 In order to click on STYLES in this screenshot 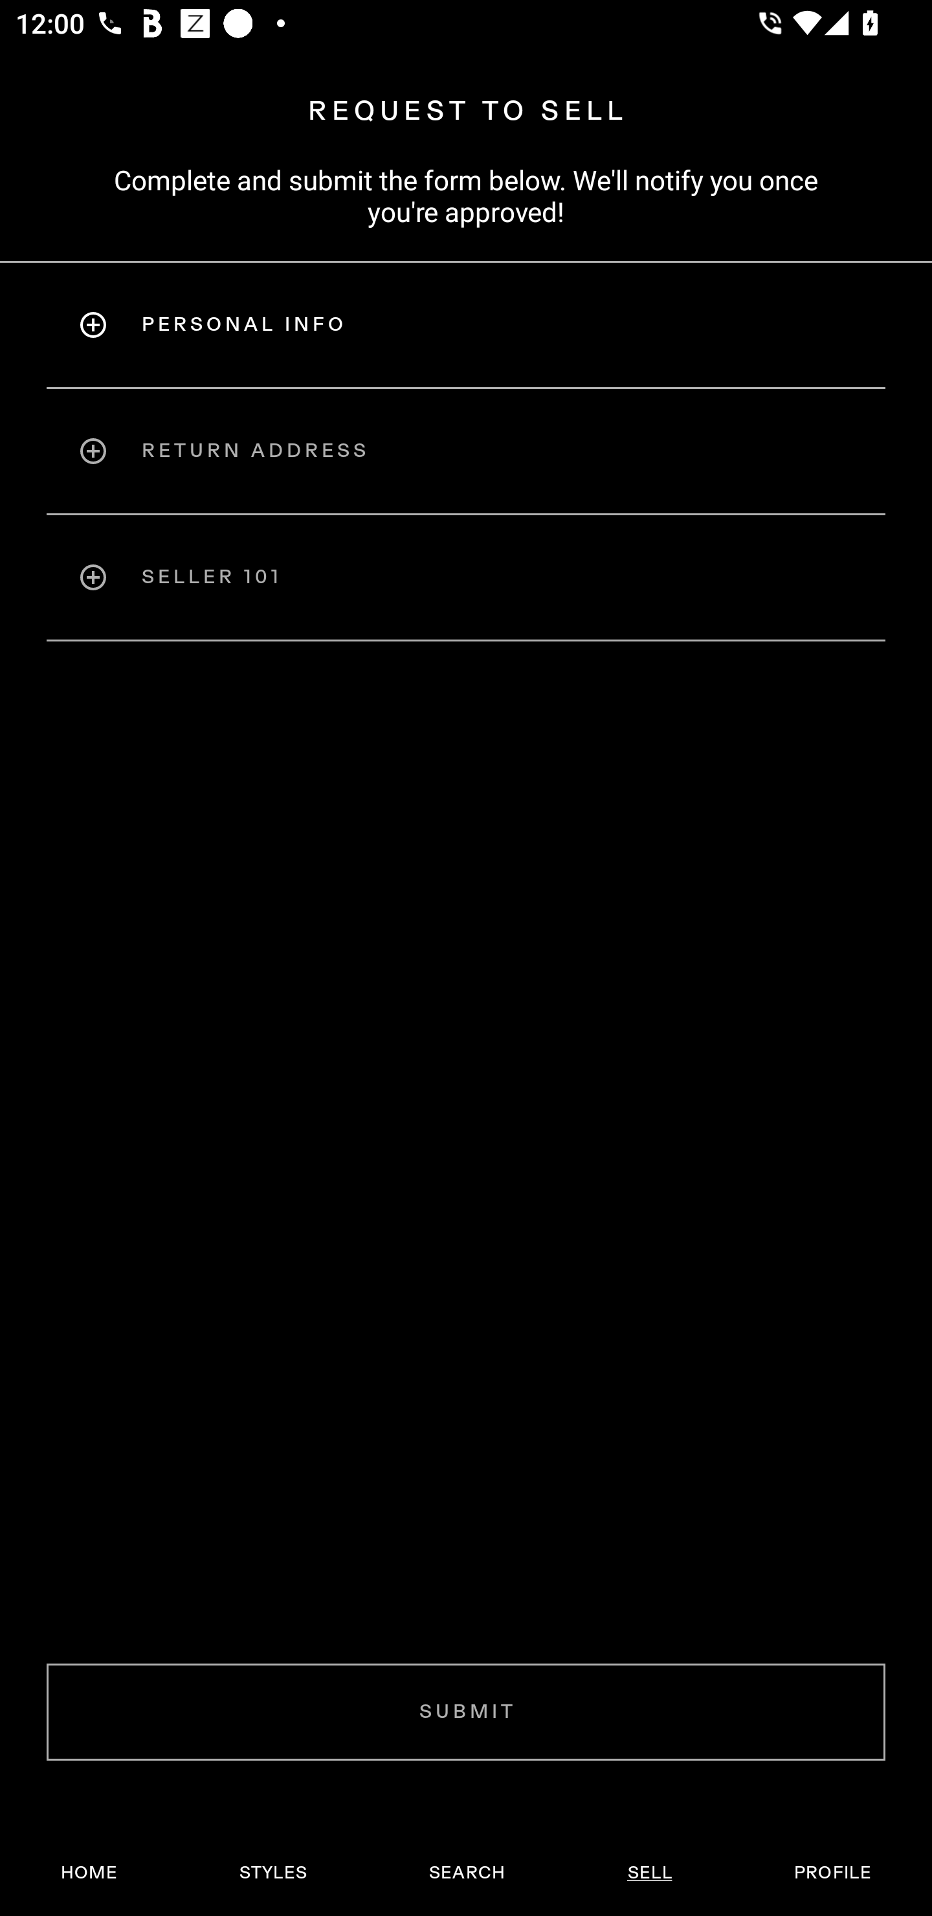, I will do `click(272, 1873)`.